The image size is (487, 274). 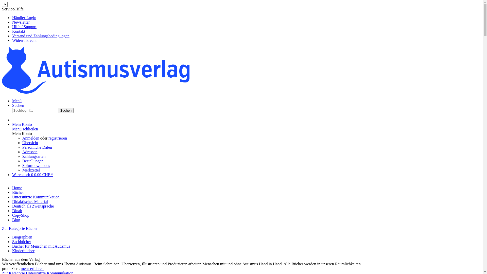 What do you see at coordinates (18, 106) in the screenshot?
I see `Suchen` at bounding box center [18, 106].